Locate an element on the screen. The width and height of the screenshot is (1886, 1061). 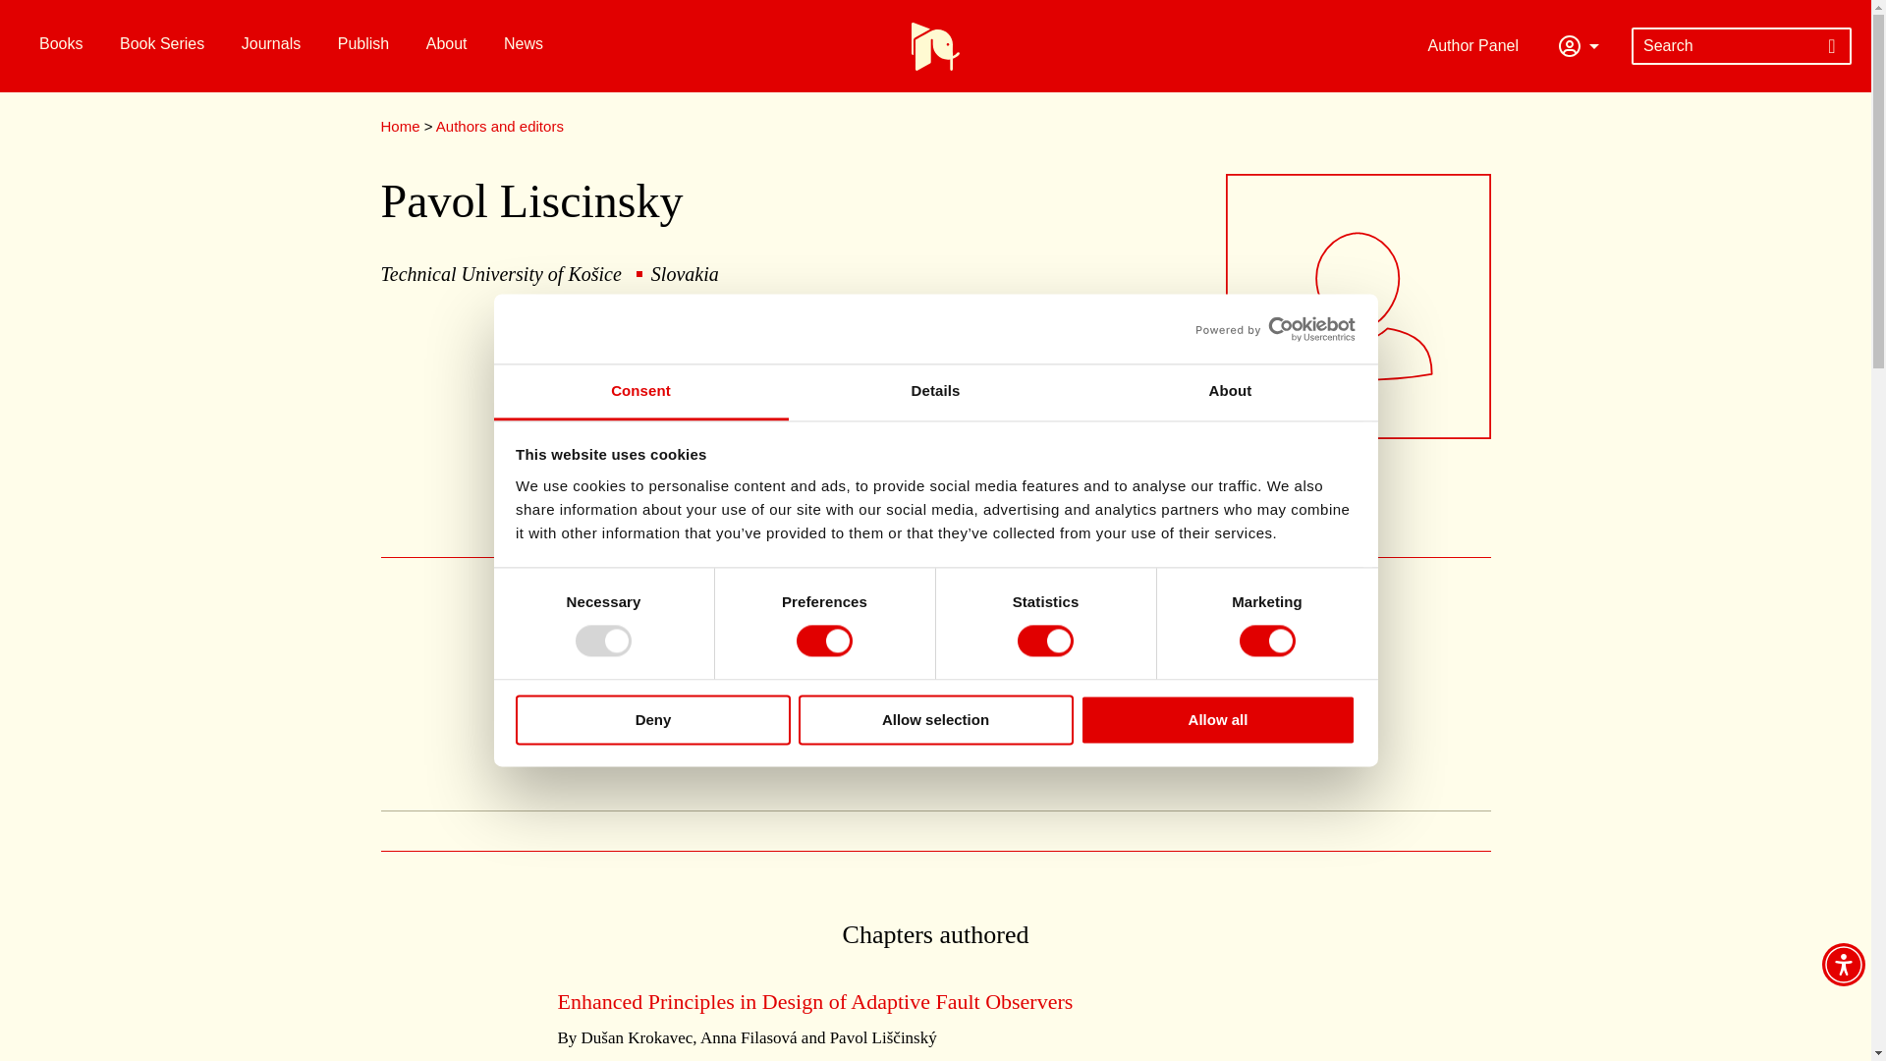
Details is located at coordinates (935, 392).